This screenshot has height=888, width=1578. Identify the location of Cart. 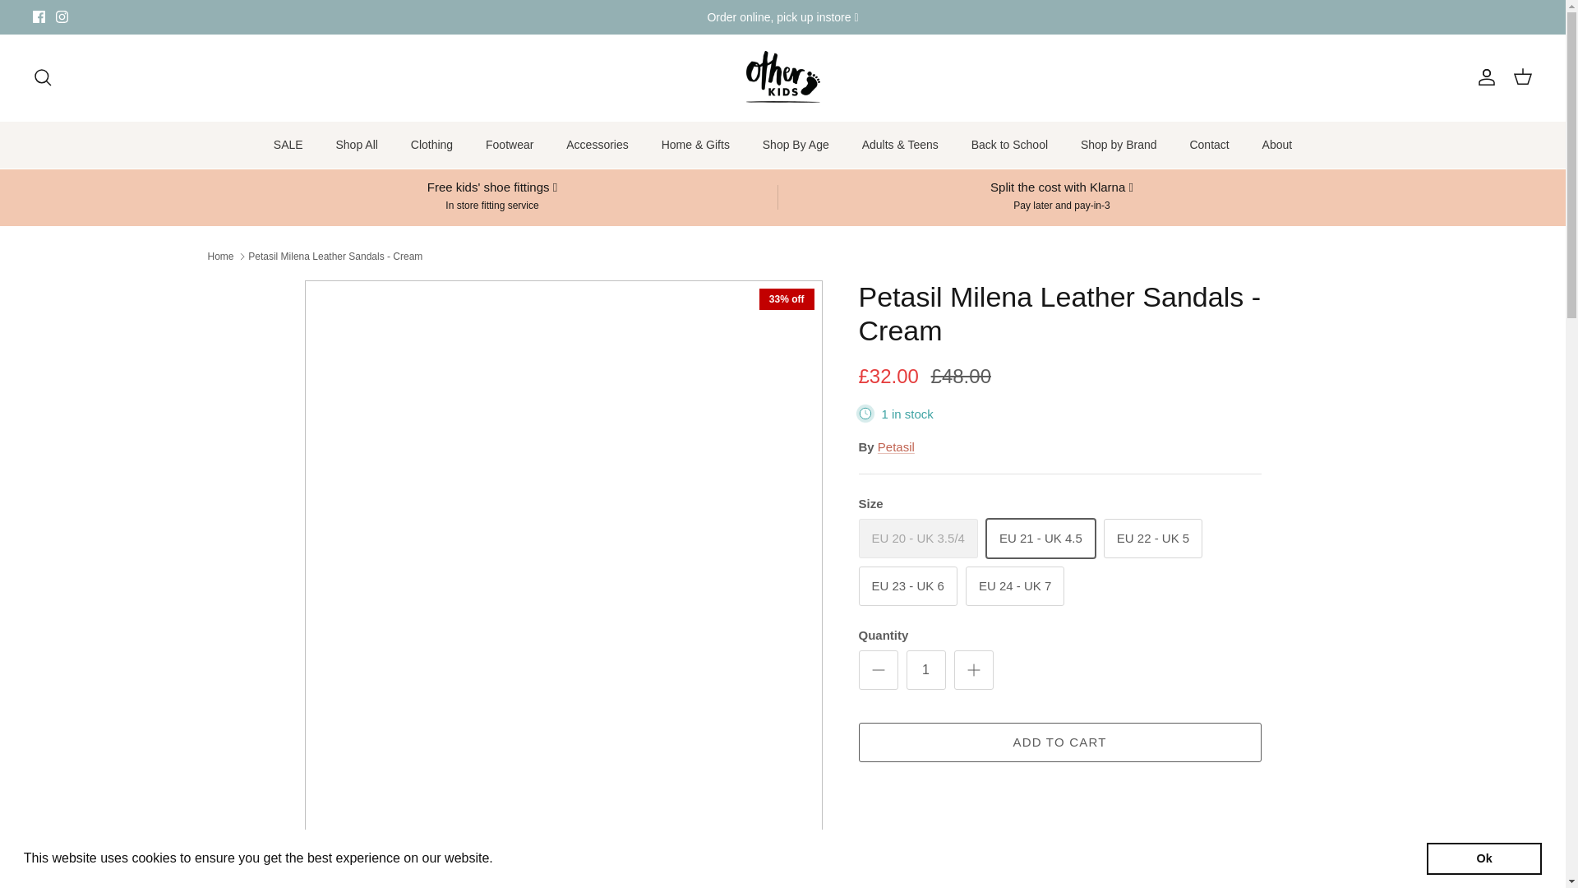
(1522, 77).